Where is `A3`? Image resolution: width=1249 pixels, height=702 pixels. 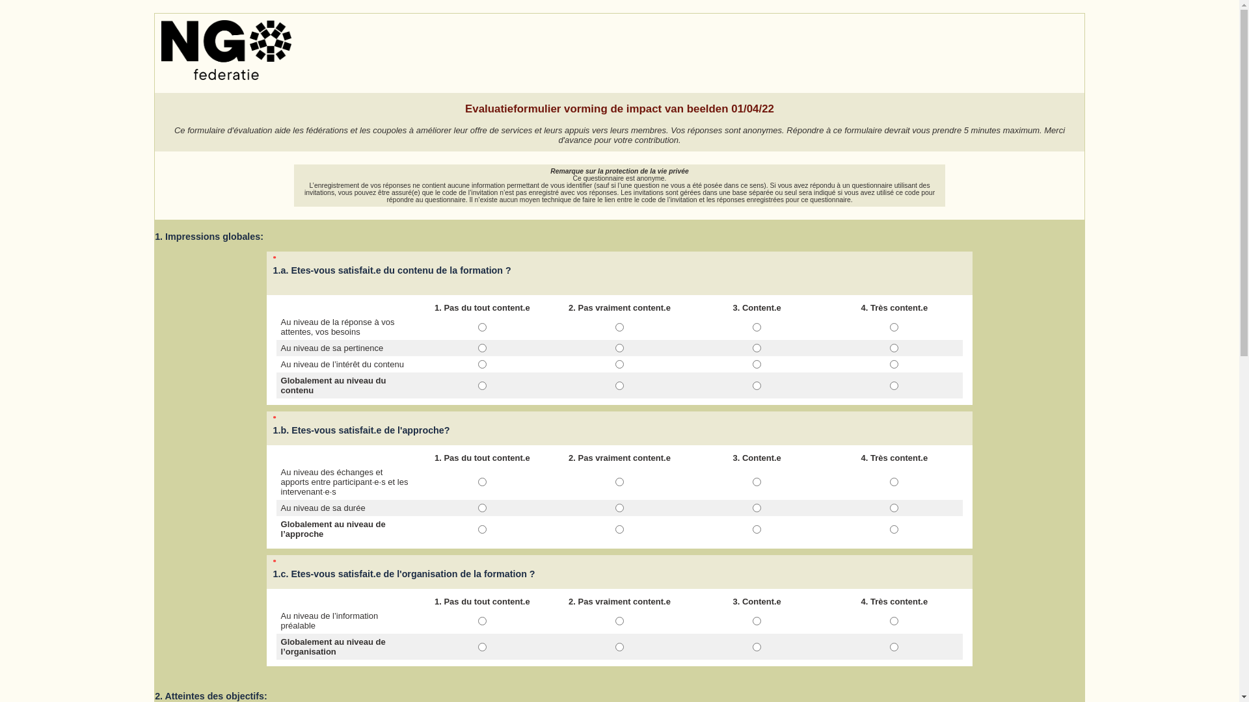
A3 is located at coordinates (757, 482).